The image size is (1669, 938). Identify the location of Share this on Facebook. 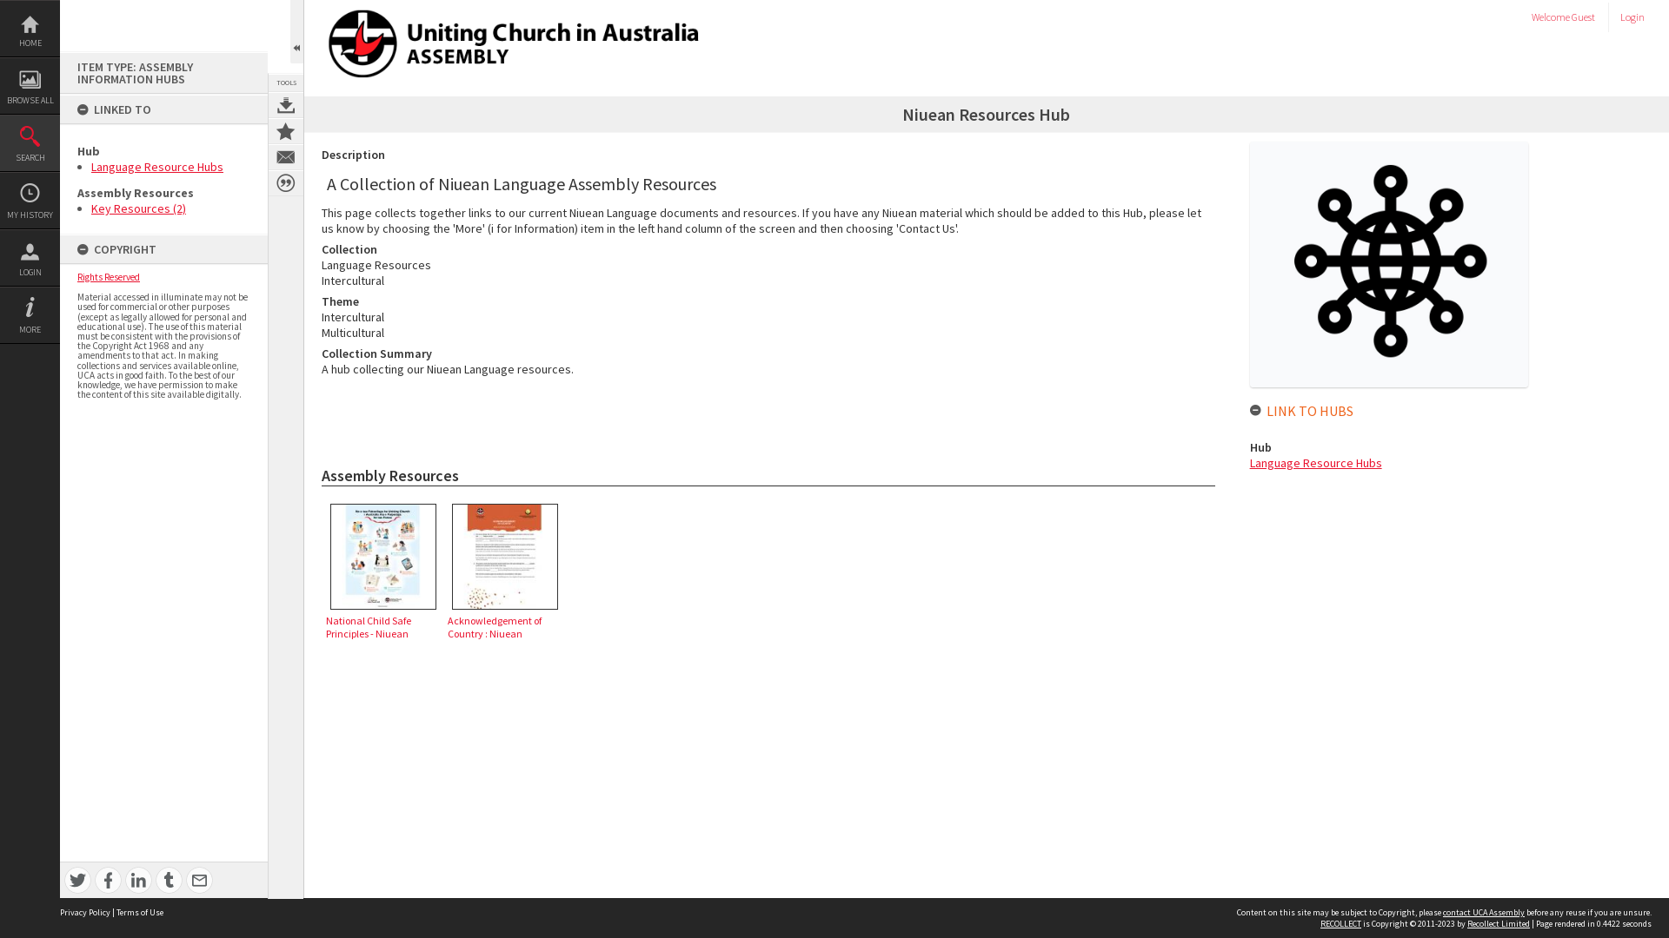
(108, 881).